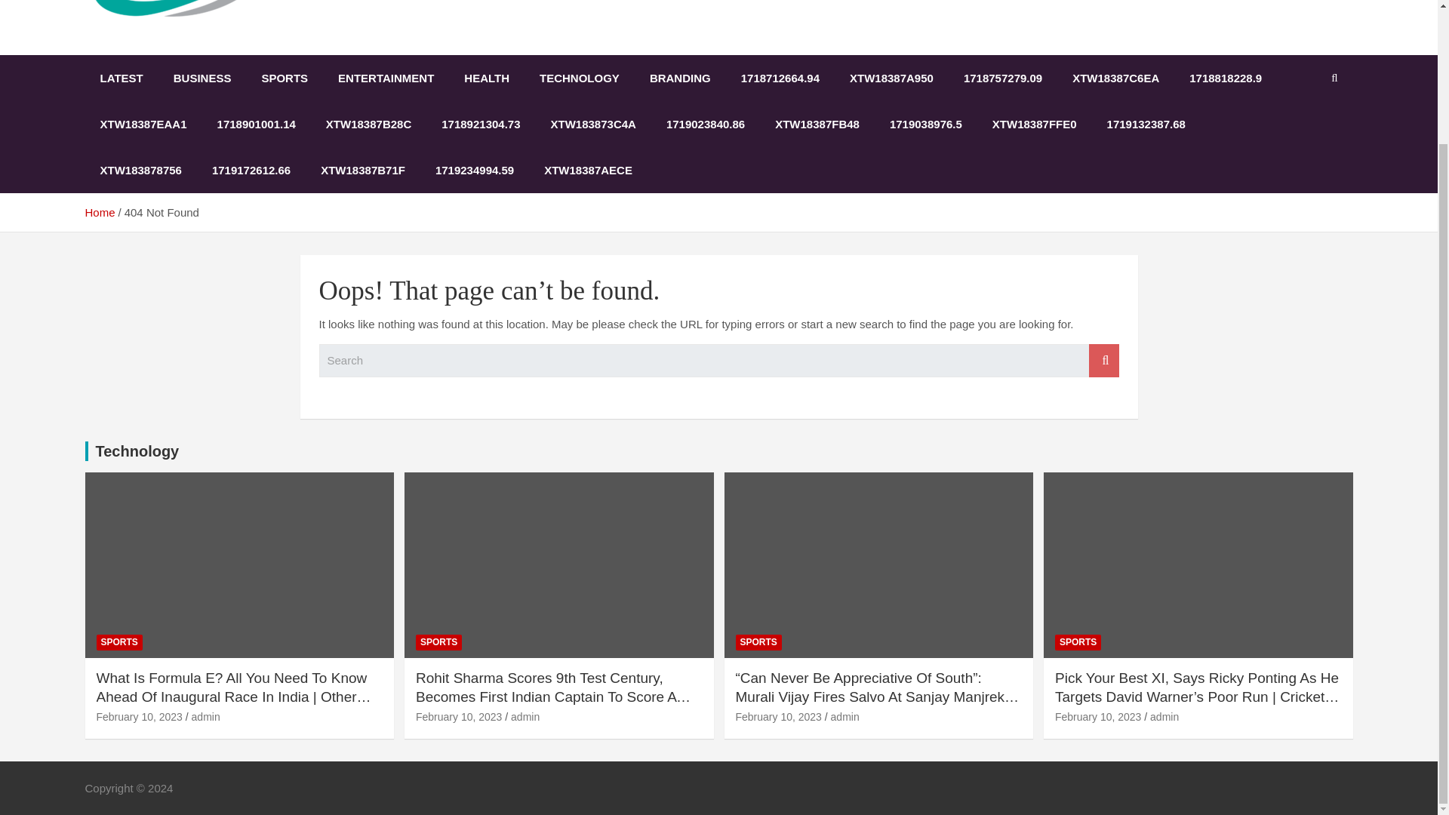 The image size is (1449, 815). What do you see at coordinates (474, 170) in the screenshot?
I see `1719234994.59` at bounding box center [474, 170].